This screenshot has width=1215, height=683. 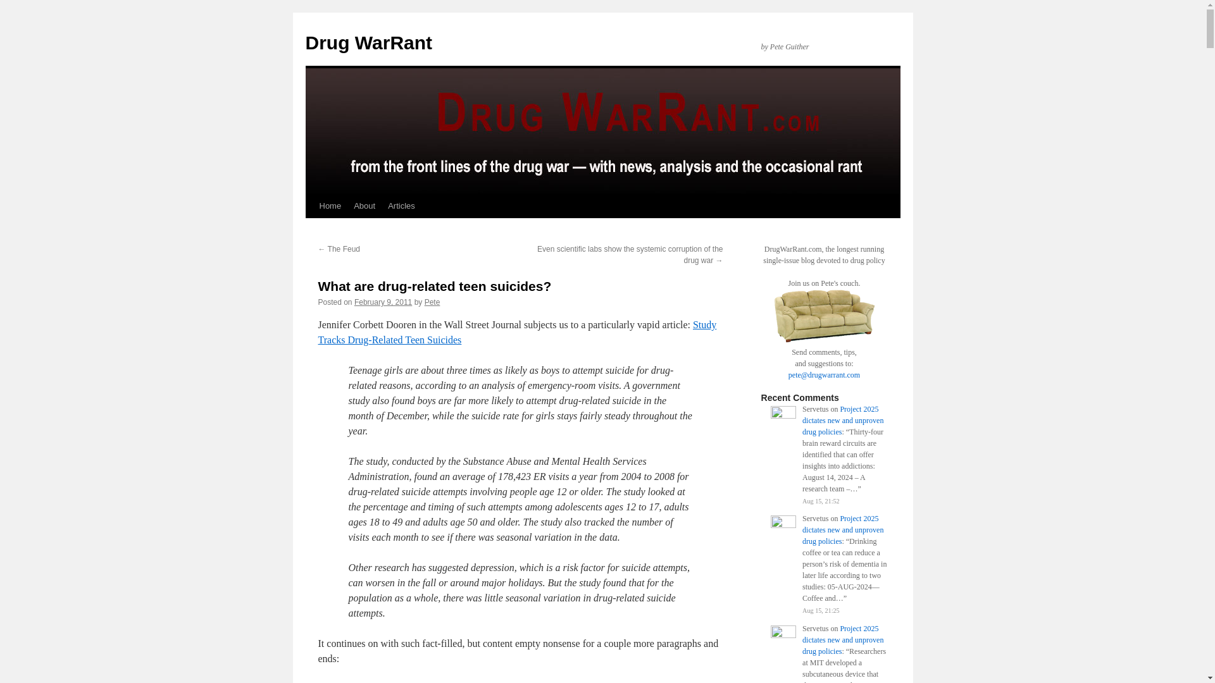 I want to click on About, so click(x=364, y=206).